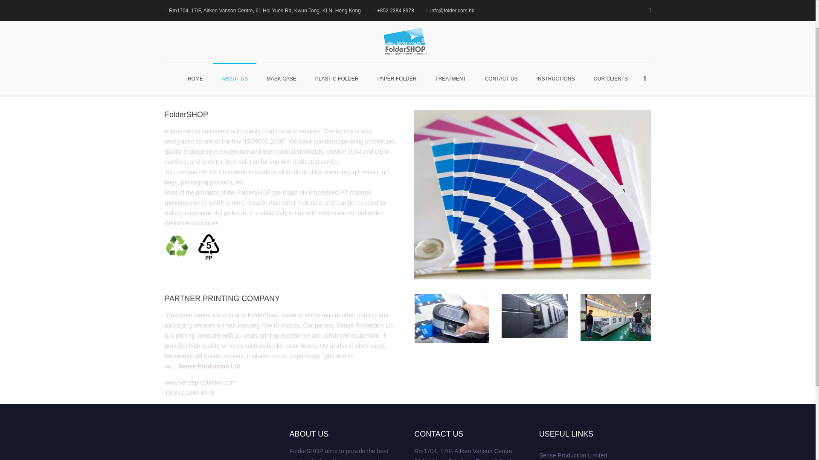 The height and width of the screenshot is (460, 819). Describe the element at coordinates (235, 43) in the screenshot. I see `ABOUT US` at that location.